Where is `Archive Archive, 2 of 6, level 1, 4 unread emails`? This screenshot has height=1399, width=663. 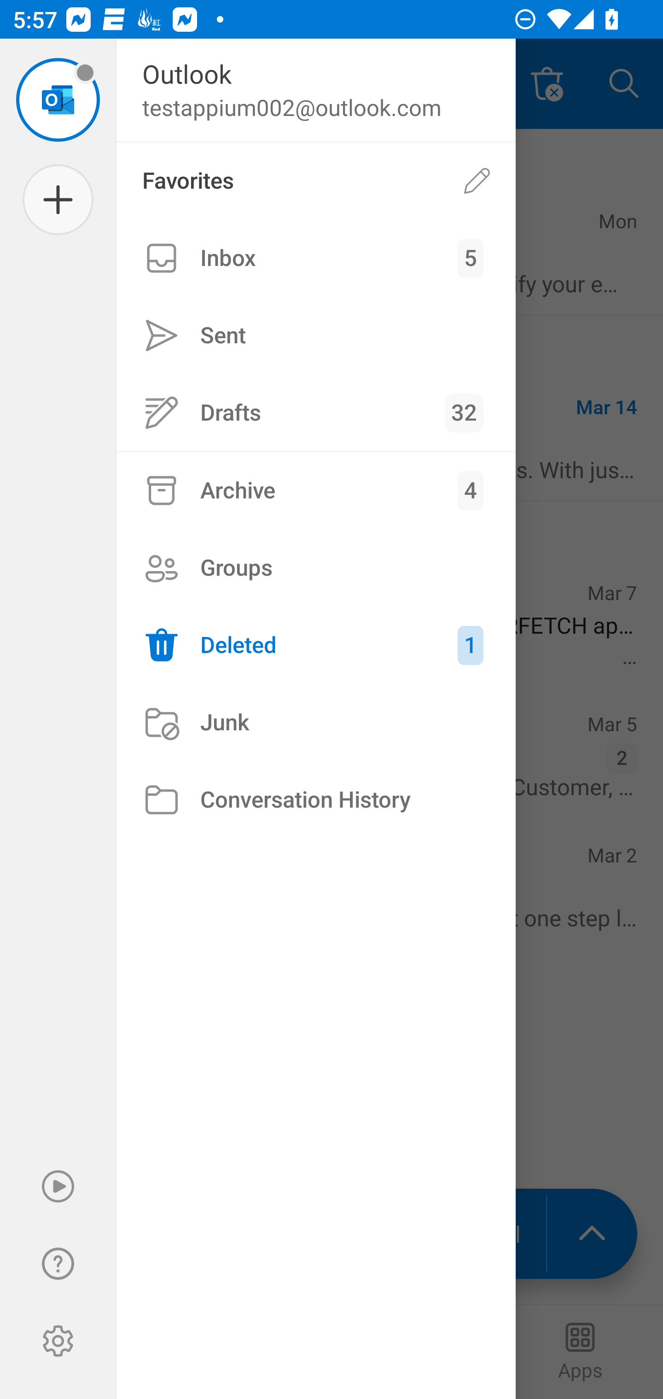 Archive Archive, 2 of 6, level 1, 4 unread emails is located at coordinates (316, 490).